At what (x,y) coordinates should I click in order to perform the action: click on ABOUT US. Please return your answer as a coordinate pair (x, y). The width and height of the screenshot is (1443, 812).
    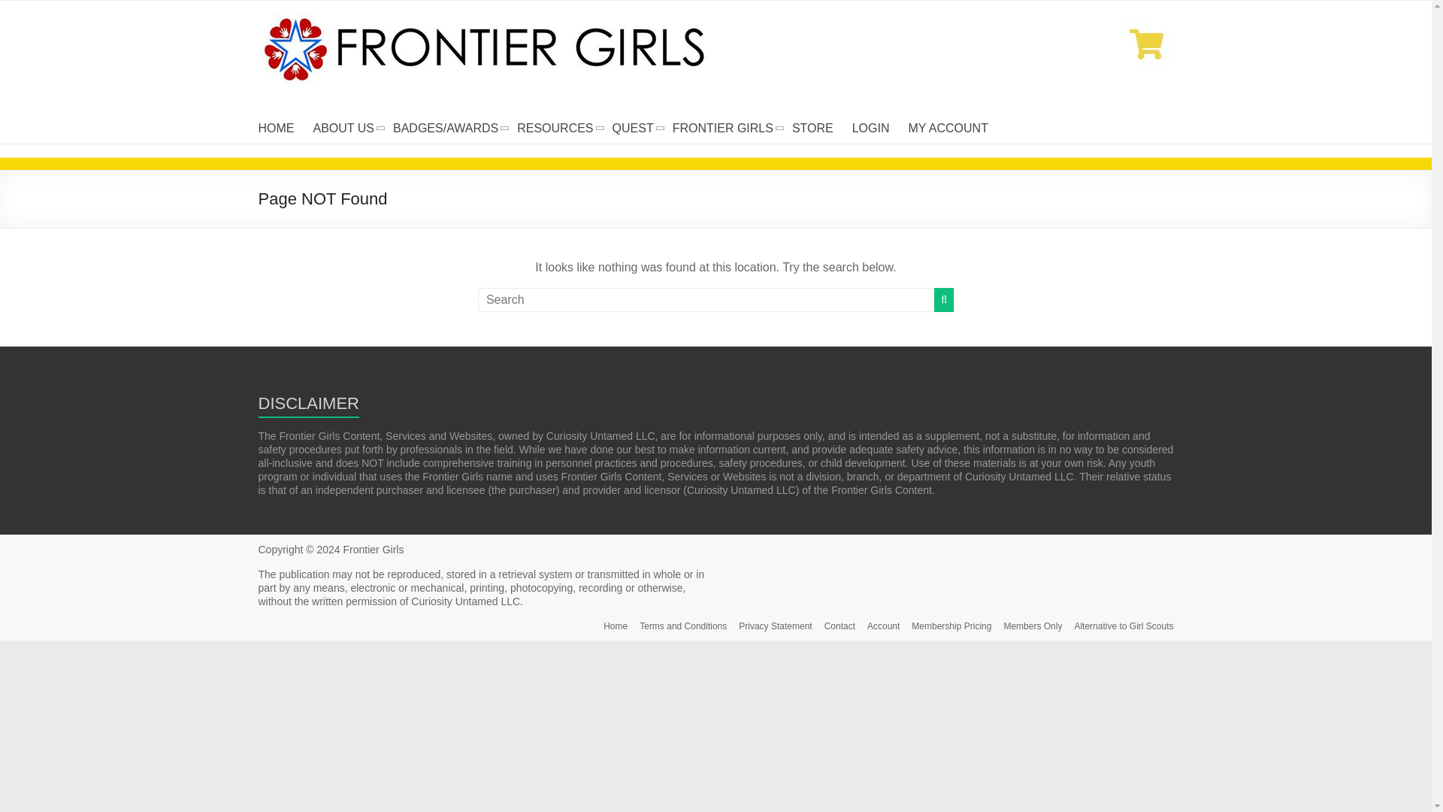
    Looking at the image, I should click on (343, 128).